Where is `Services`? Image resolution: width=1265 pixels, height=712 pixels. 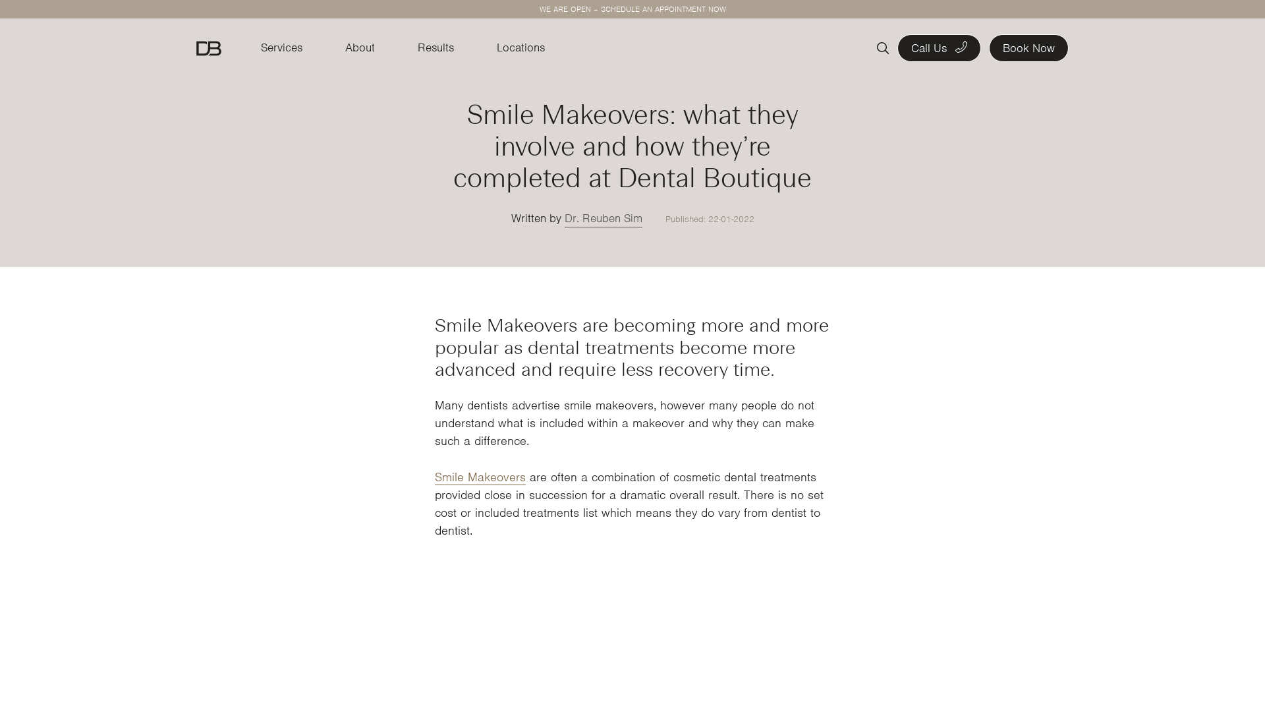 Services is located at coordinates (282, 47).